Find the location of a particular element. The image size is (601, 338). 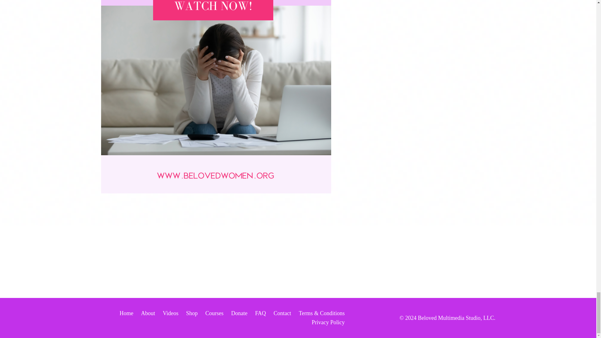

About is located at coordinates (148, 313).